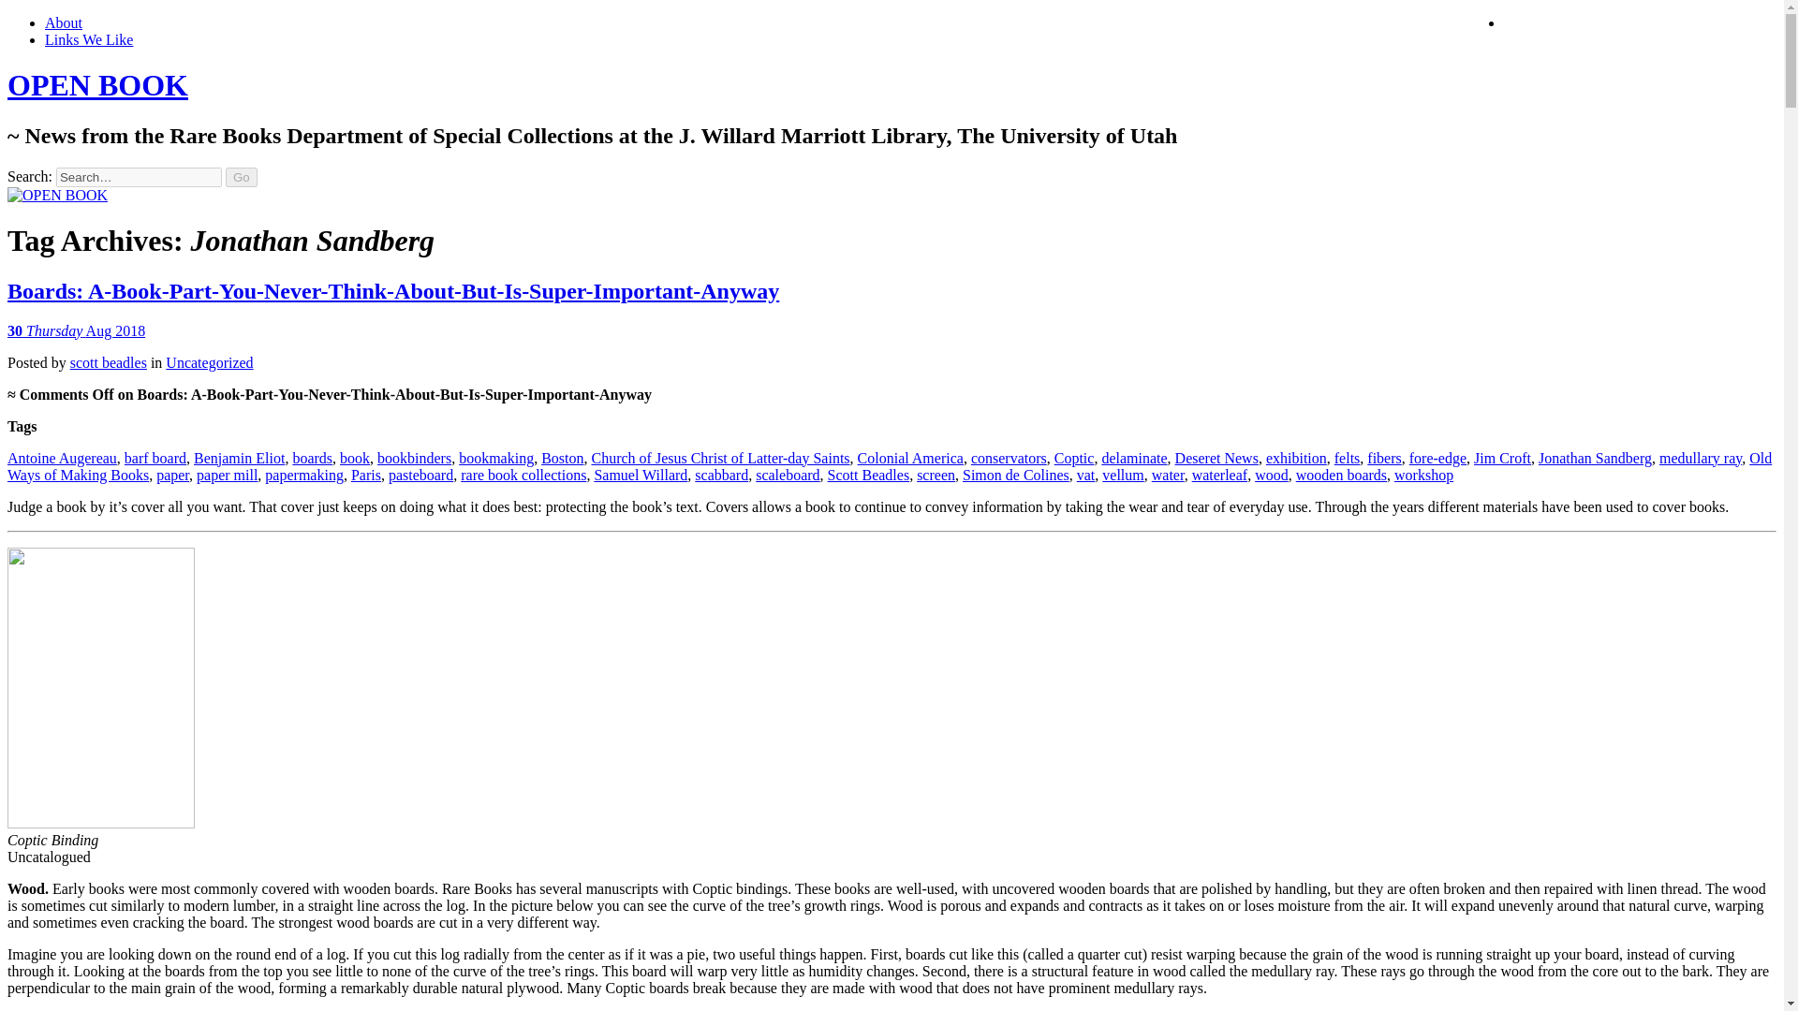  Describe the element at coordinates (1133, 457) in the screenshot. I see `delaminate` at that location.